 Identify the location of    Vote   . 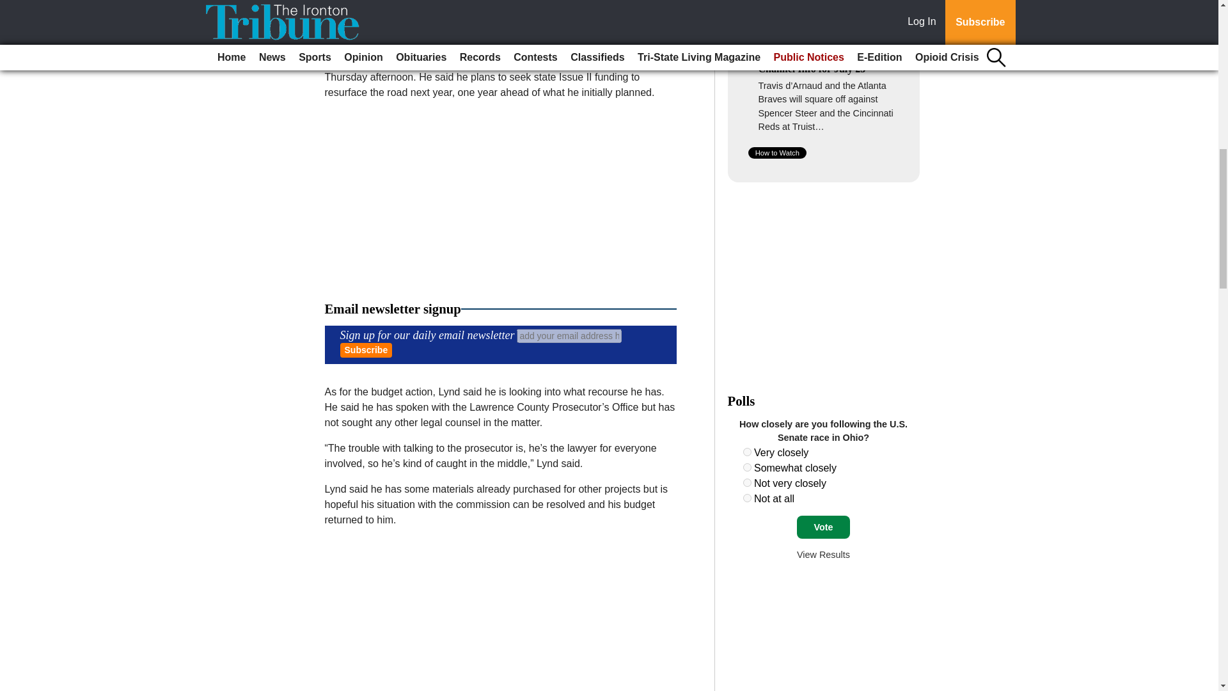
(823, 527).